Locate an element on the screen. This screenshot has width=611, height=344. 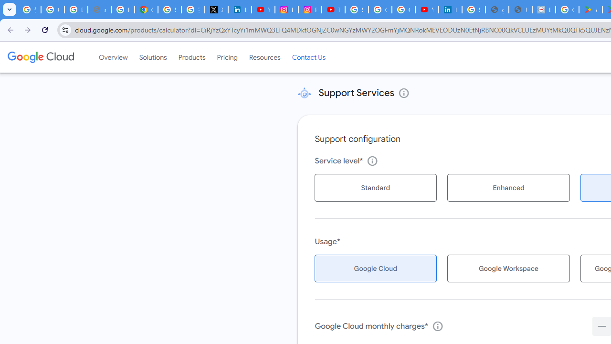
Support Services is located at coordinates (304, 93).